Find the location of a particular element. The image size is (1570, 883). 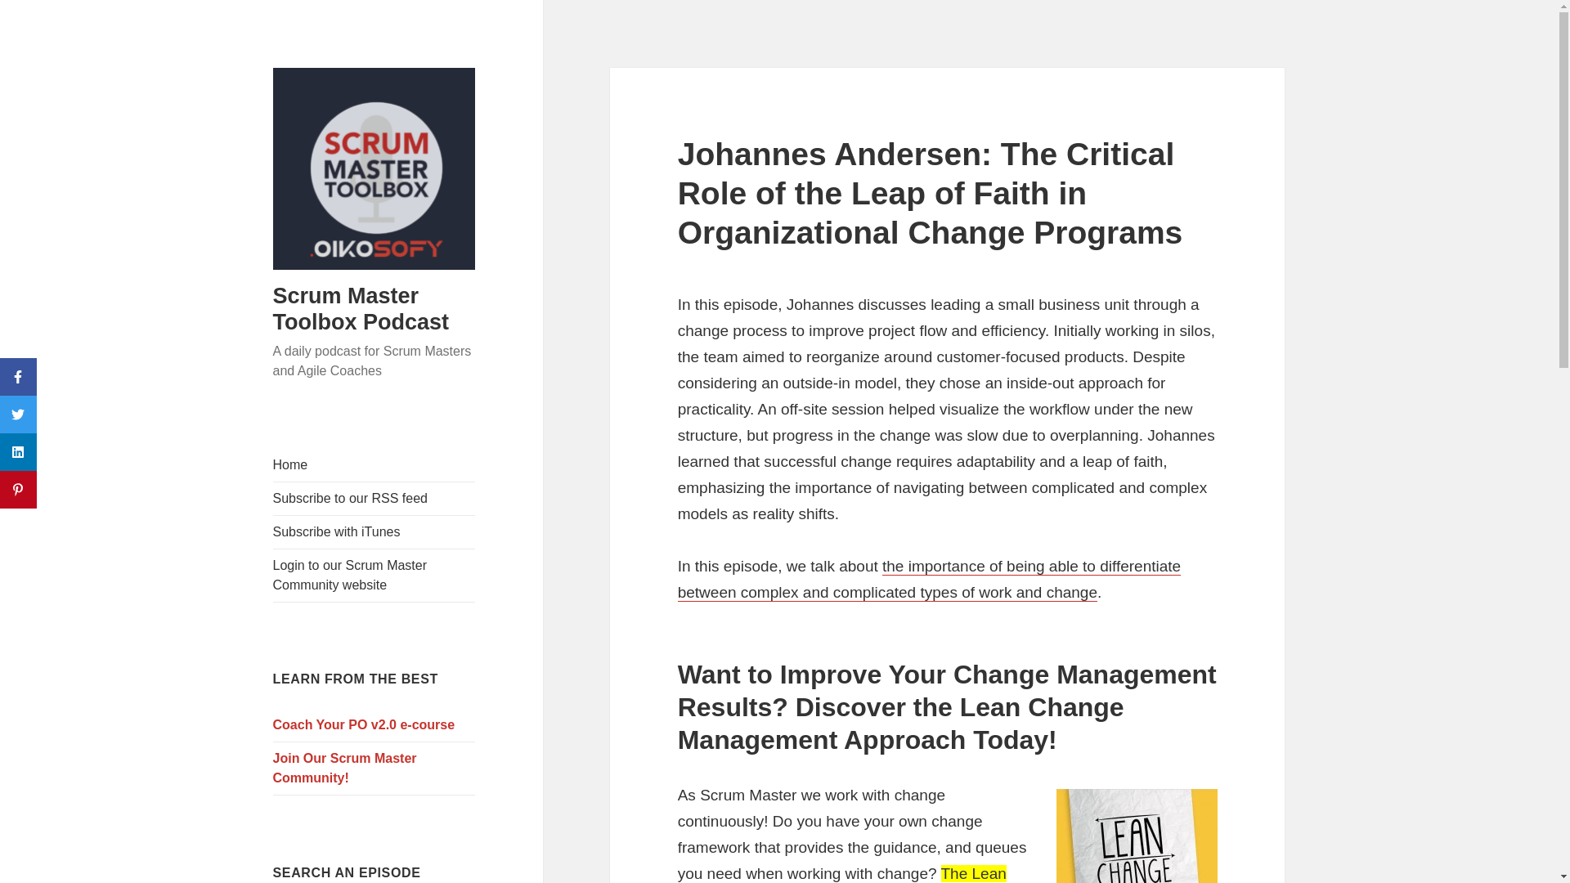

Subscribe with iTunes is located at coordinates (375, 531).